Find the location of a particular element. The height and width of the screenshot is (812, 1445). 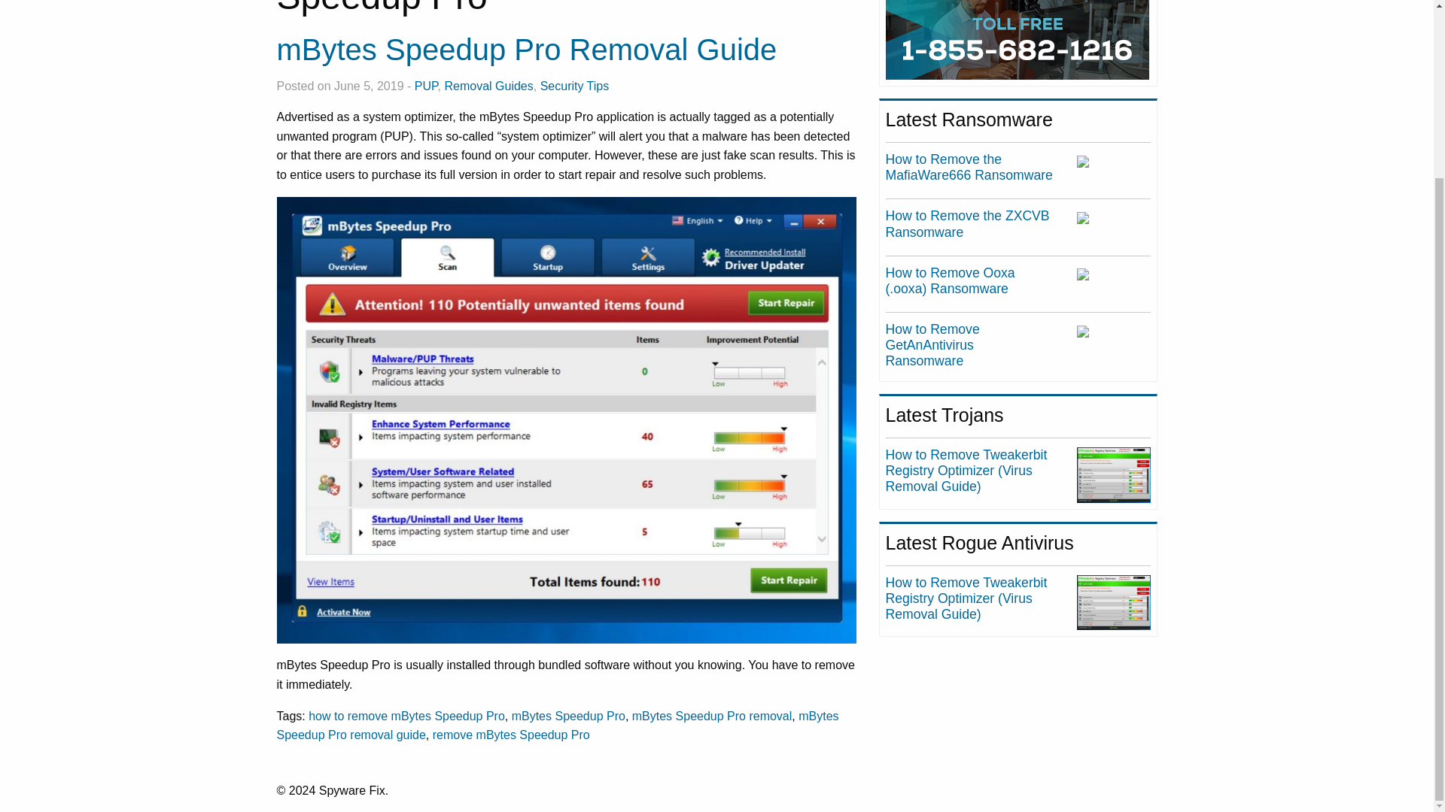

remove mBytes Speedup Pro is located at coordinates (510, 735).